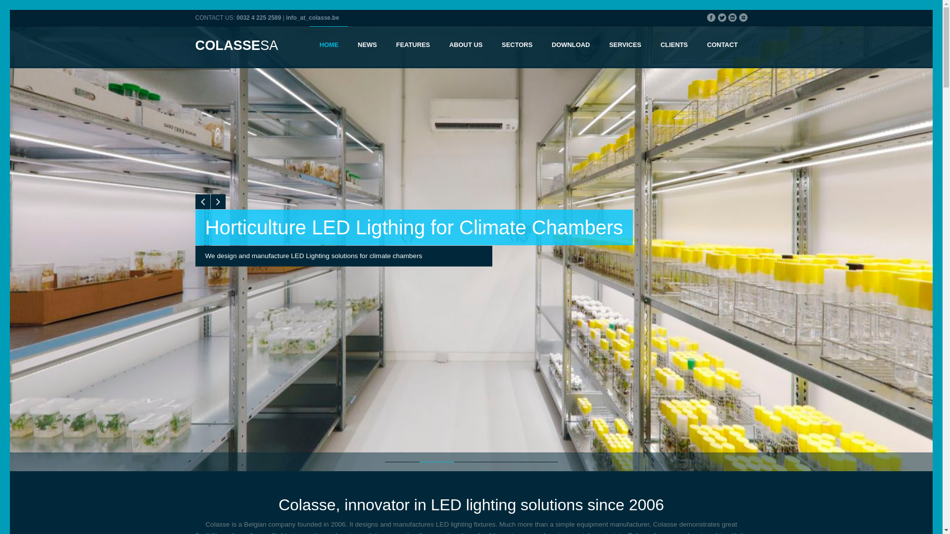 The width and height of the screenshot is (950, 534). I want to click on FEATURES, so click(413, 46).